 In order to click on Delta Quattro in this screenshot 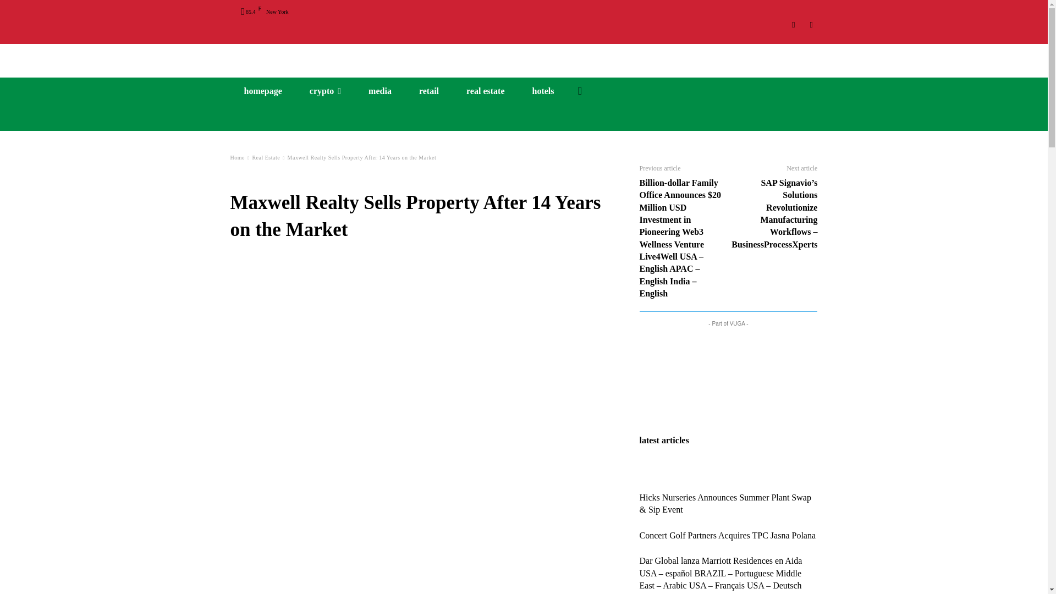, I will do `click(524, 56)`.